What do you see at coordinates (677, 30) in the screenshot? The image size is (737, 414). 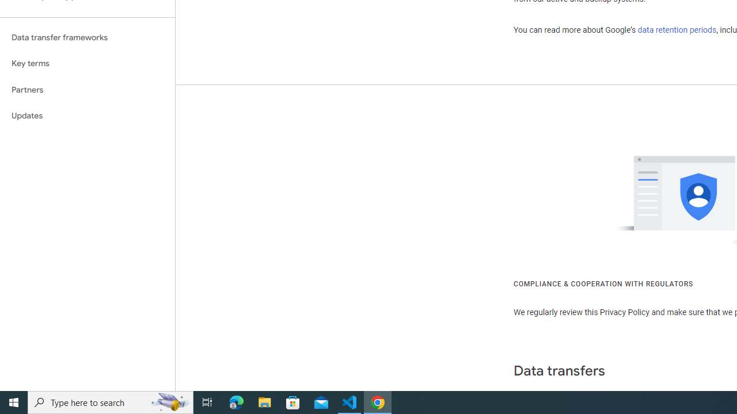 I see `data retention periods` at bounding box center [677, 30].